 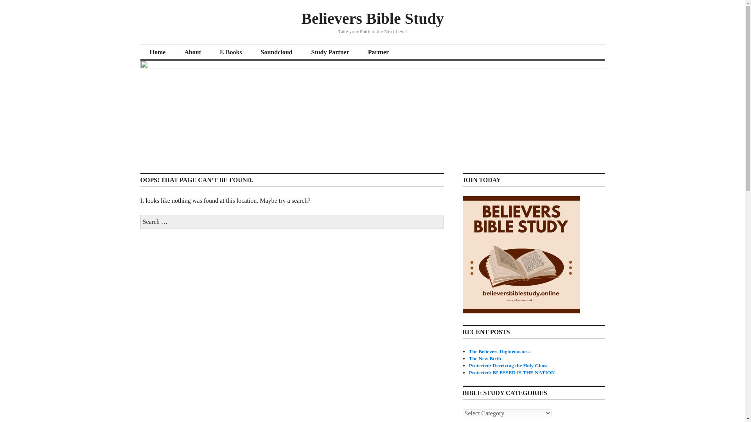 I want to click on Believers Bible Study, so click(x=372, y=18).